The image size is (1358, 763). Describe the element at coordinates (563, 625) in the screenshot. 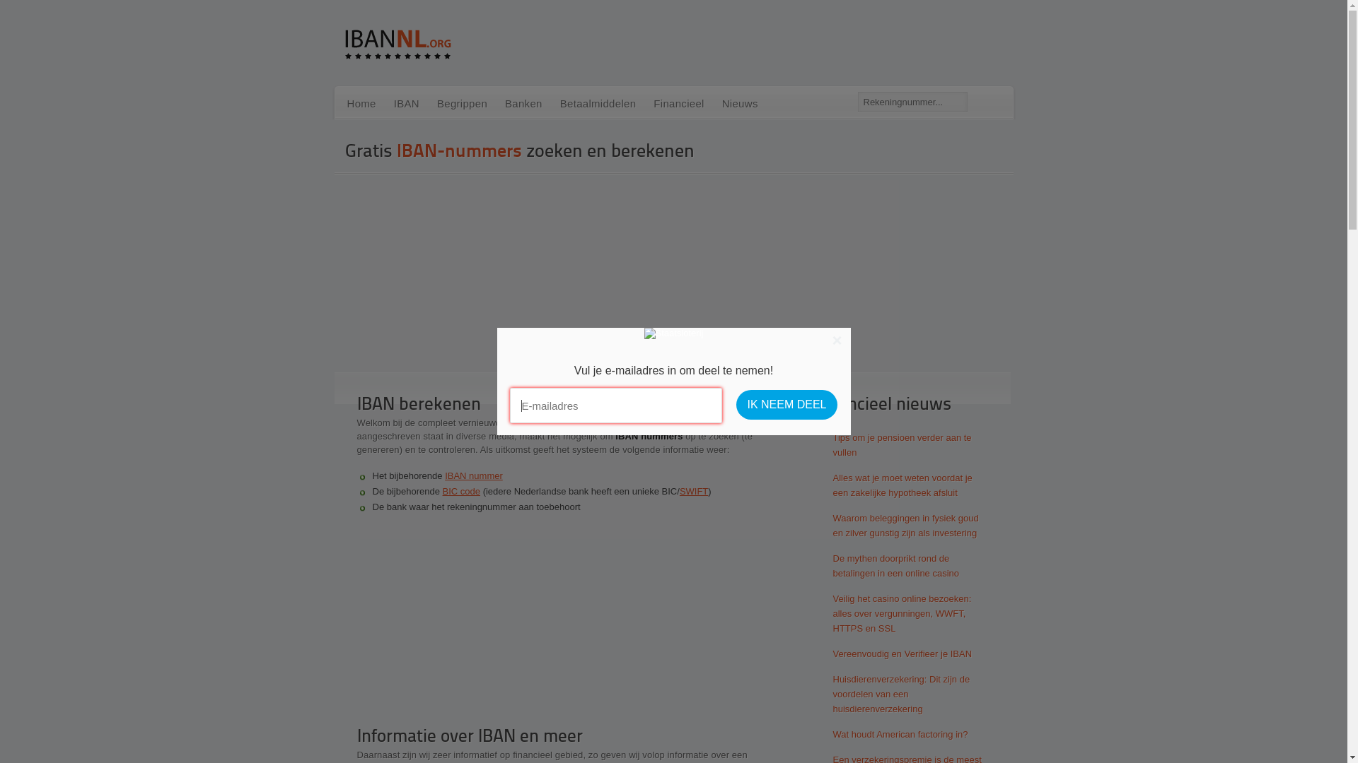

I see `Advertisement` at that location.